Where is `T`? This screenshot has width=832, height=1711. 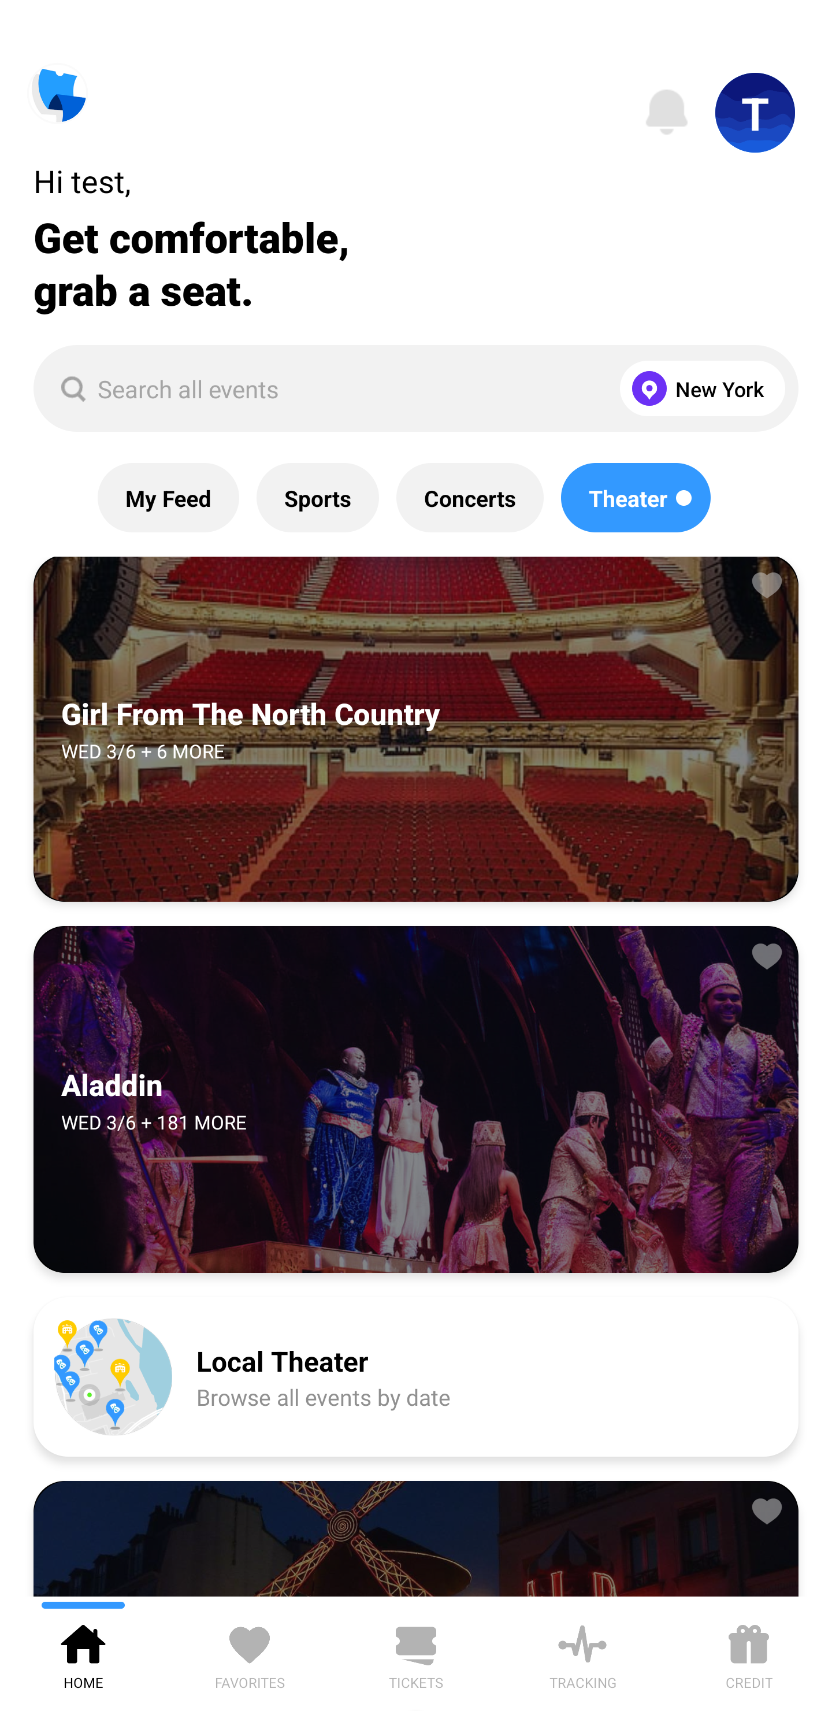
T is located at coordinates (755, 113).